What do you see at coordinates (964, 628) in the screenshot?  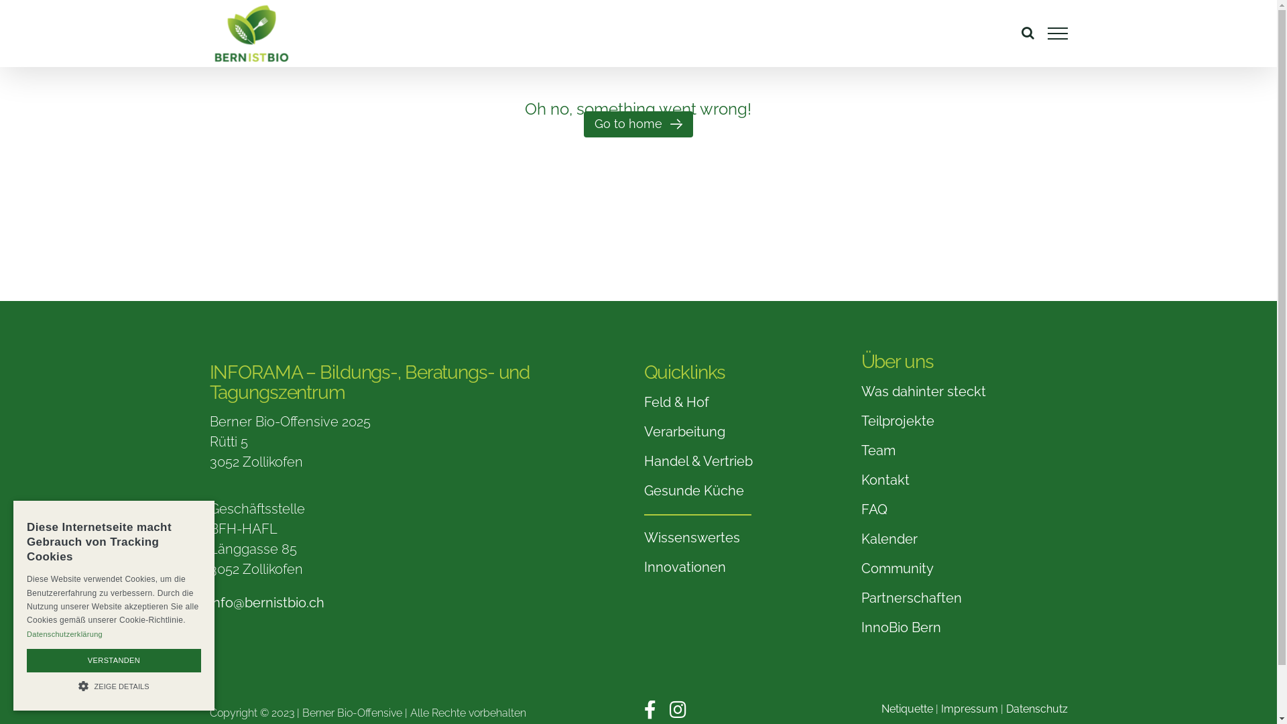 I see `InnoBio Bern` at bounding box center [964, 628].